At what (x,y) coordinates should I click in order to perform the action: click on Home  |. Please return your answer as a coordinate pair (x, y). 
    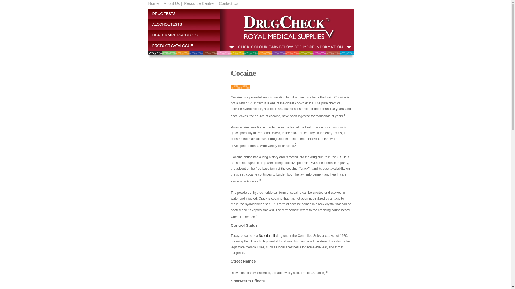
    Looking at the image, I should click on (155, 3).